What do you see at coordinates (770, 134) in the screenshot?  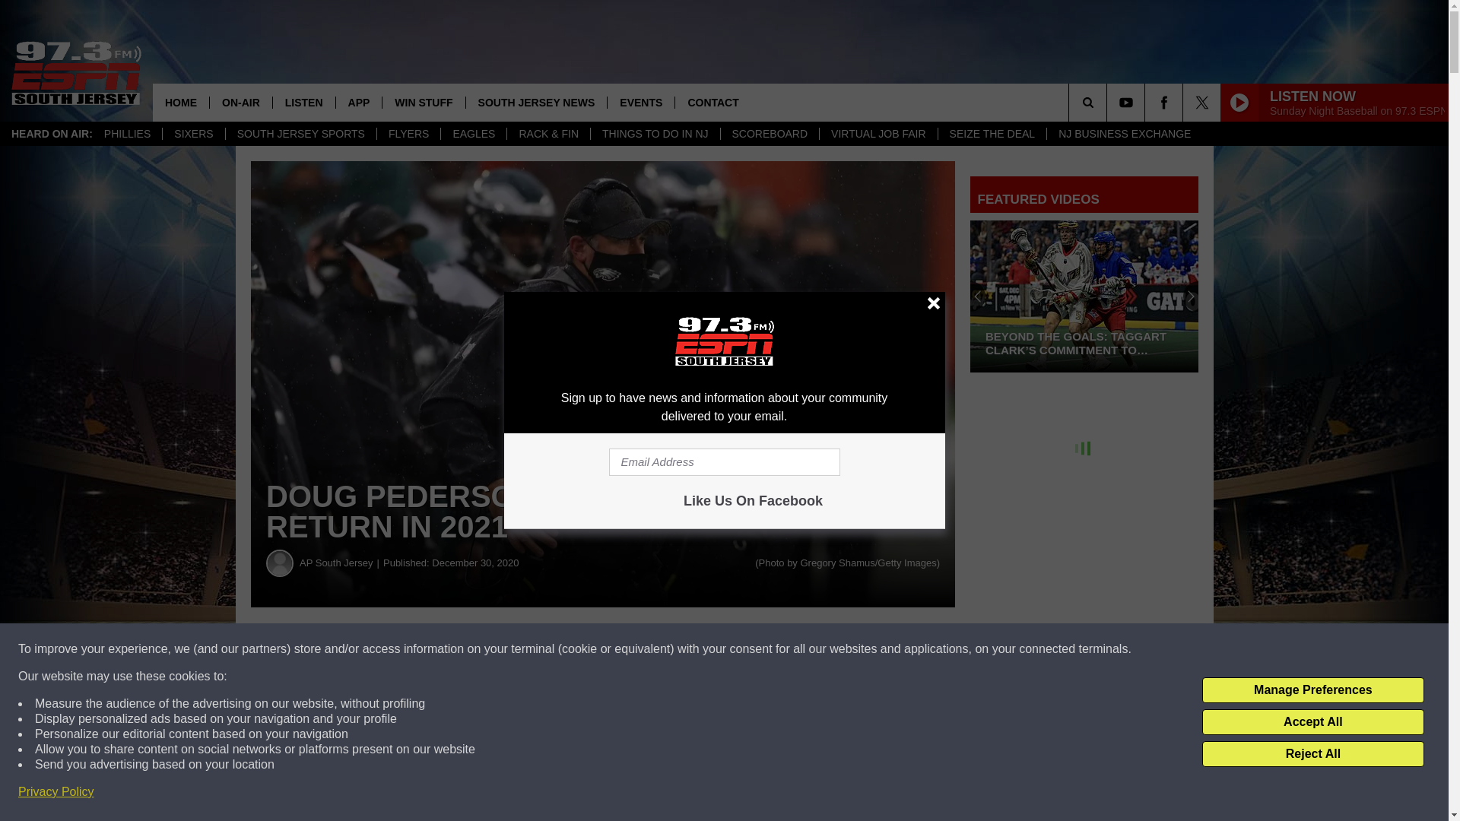 I see `SCOREBOARD` at bounding box center [770, 134].